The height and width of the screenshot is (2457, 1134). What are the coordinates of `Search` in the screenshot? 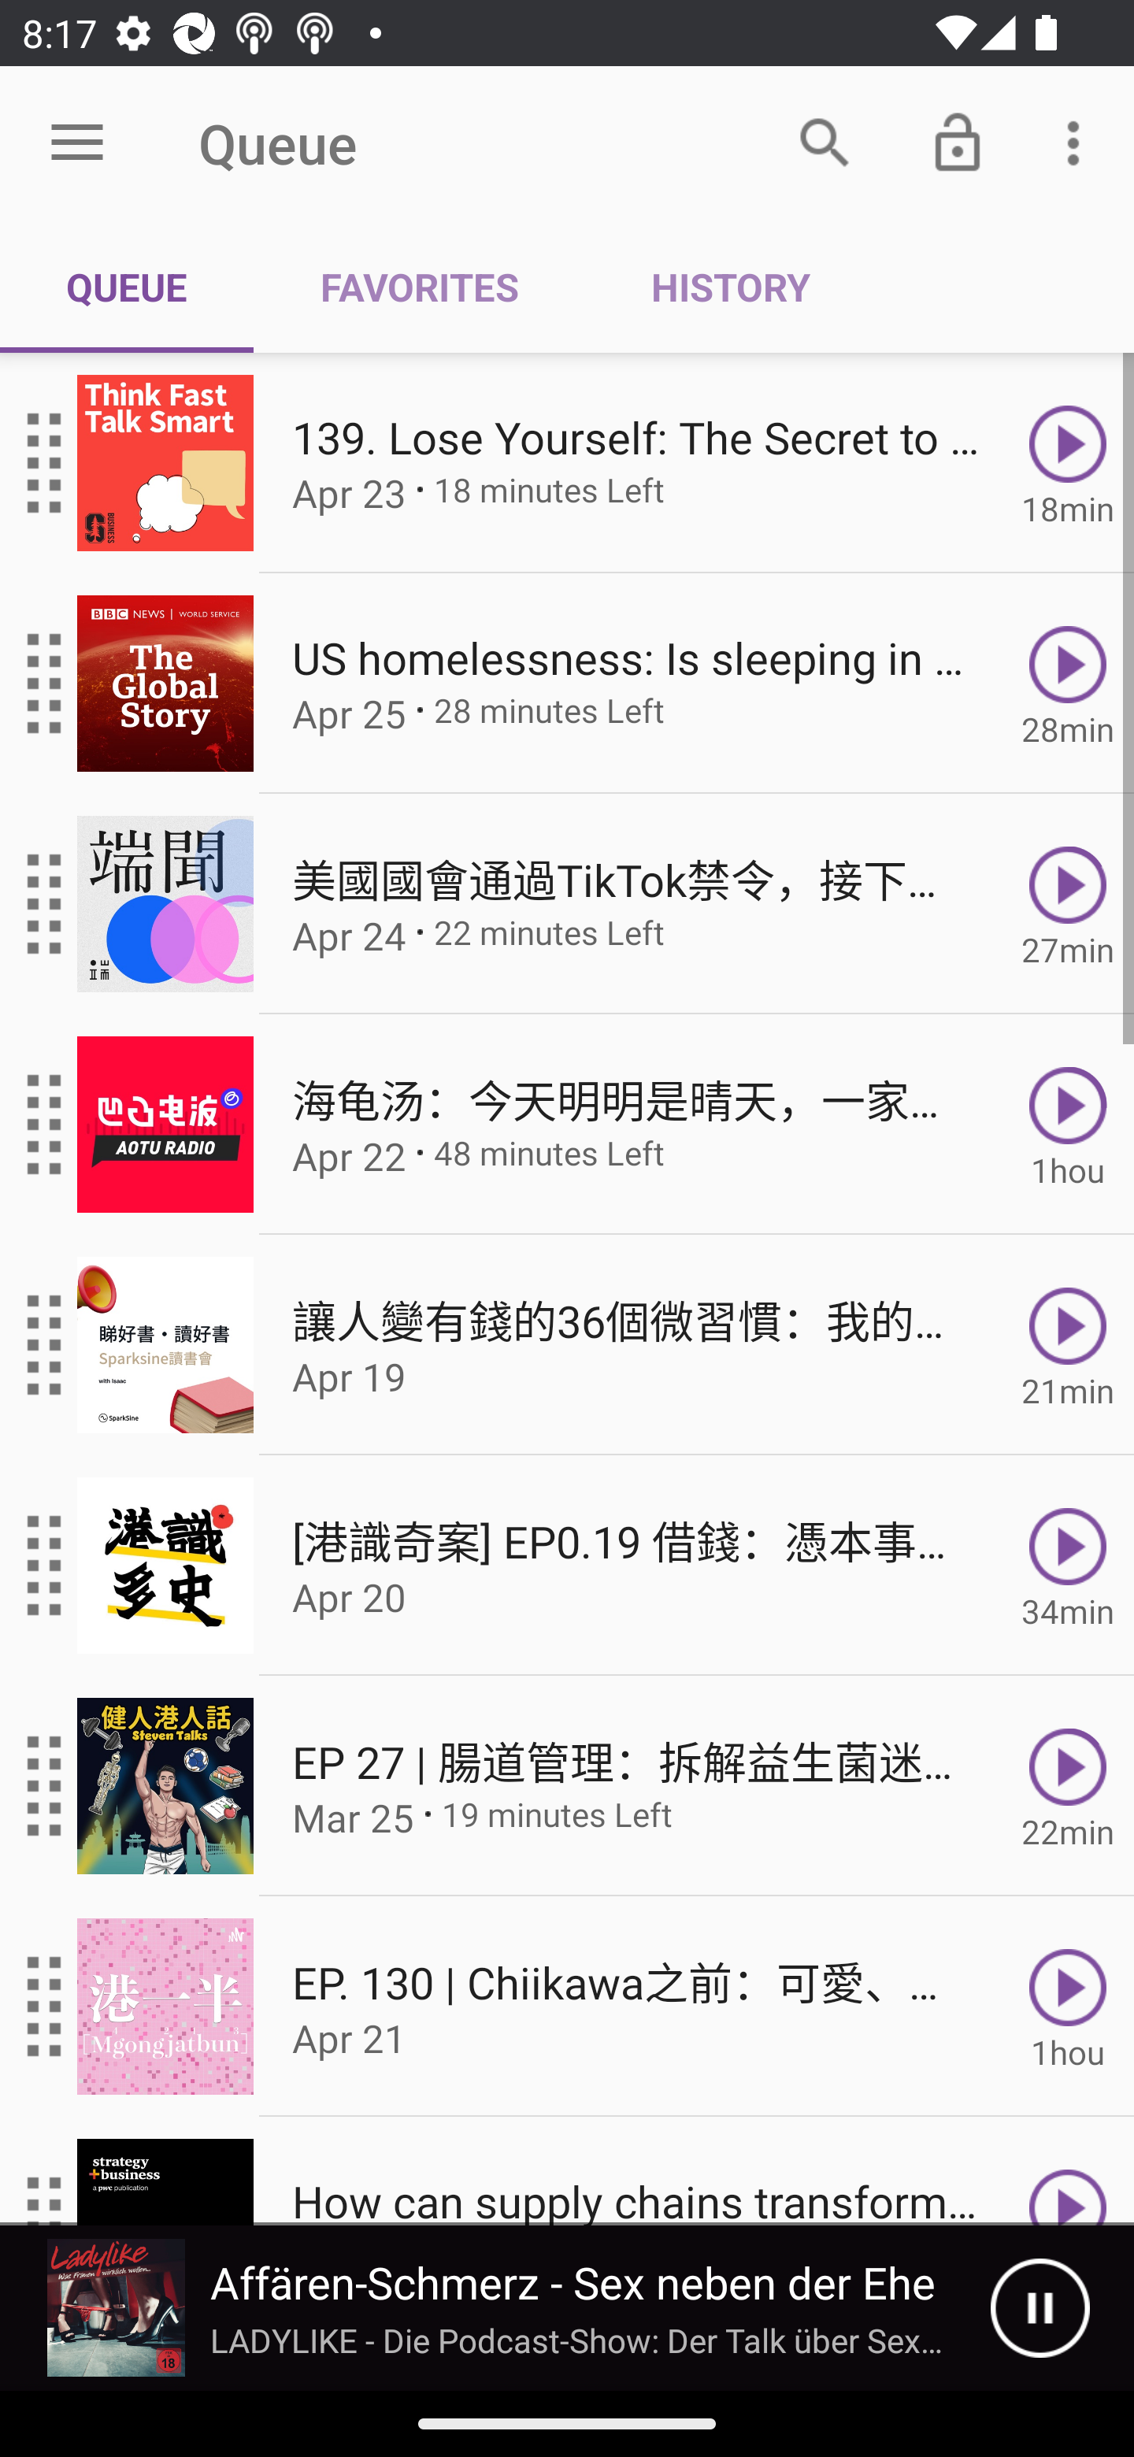 It's located at (825, 142).